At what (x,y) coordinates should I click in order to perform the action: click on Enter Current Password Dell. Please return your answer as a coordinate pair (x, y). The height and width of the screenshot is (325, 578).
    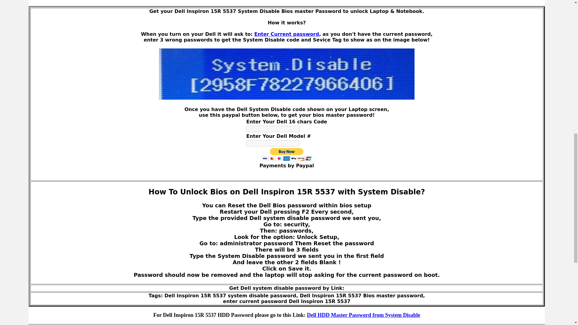
    Looking at the image, I should click on (287, 34).